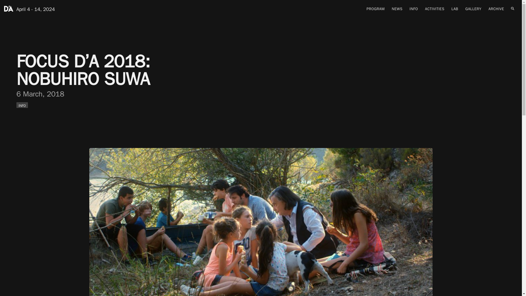  I want to click on Program, so click(376, 9).